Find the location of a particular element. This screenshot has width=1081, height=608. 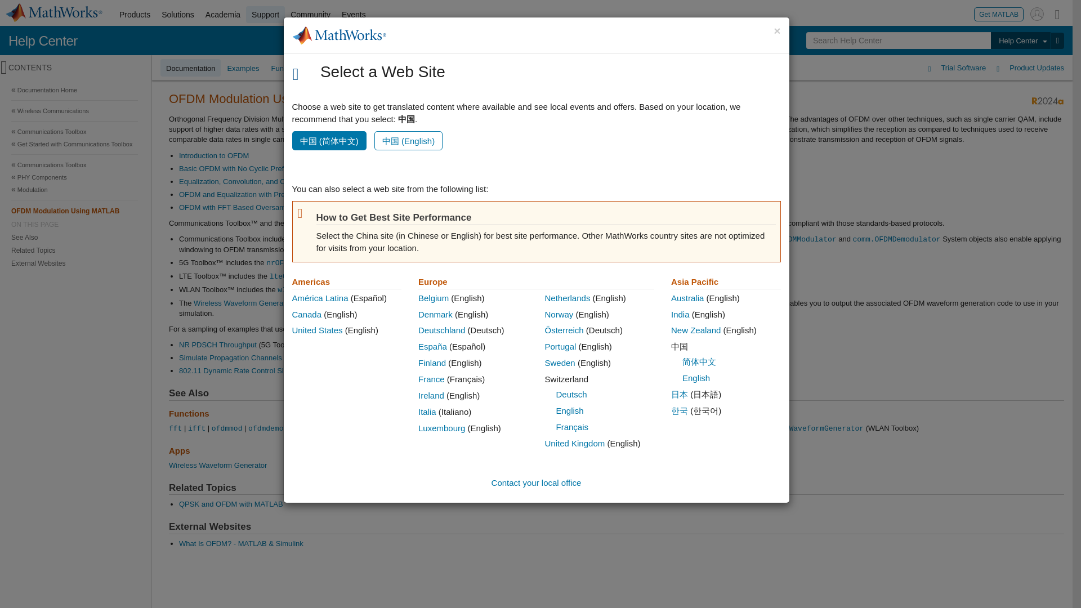

Solutions is located at coordinates (178, 15).